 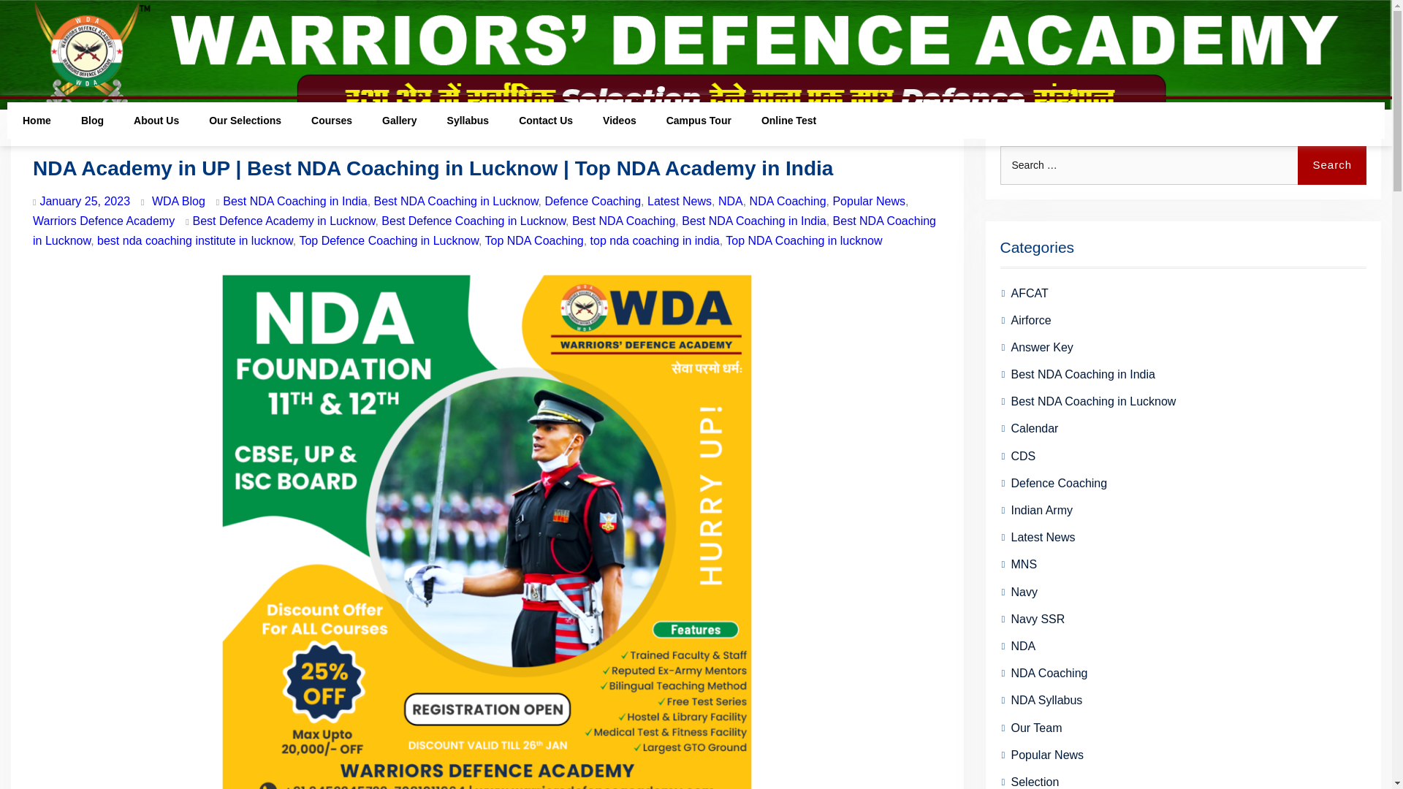 I want to click on Best NDA Coaching in Lucknow, so click(x=456, y=201).